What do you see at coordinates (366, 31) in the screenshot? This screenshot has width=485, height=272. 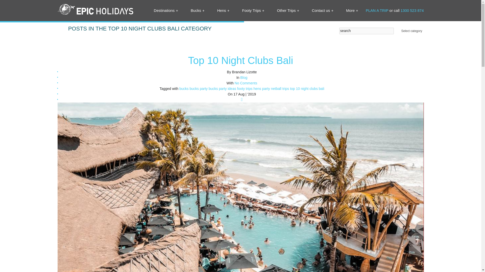 I see `search` at bounding box center [366, 31].